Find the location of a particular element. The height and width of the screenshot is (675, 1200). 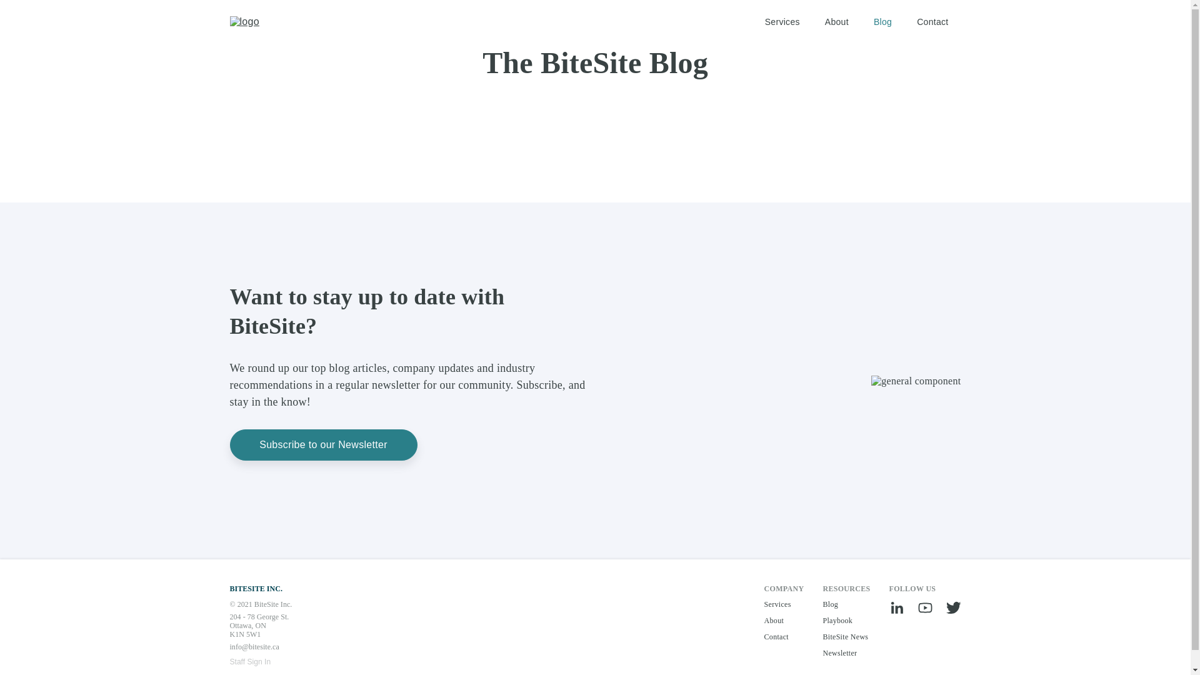

Playbook is located at coordinates (846, 621).